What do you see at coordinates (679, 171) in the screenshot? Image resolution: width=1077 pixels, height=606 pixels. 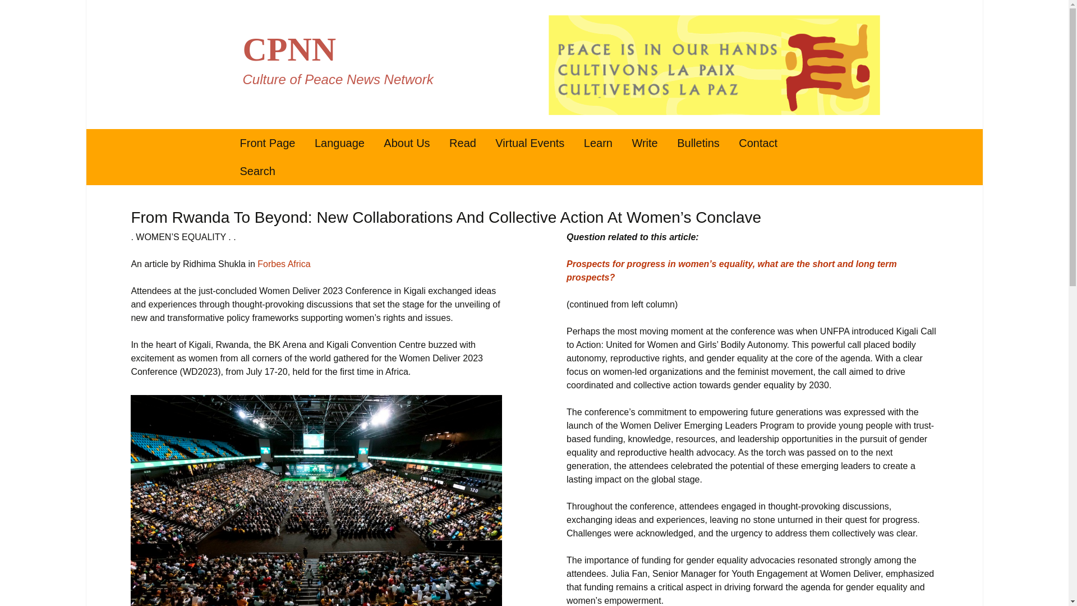 I see `Forbes Africa` at bounding box center [679, 171].